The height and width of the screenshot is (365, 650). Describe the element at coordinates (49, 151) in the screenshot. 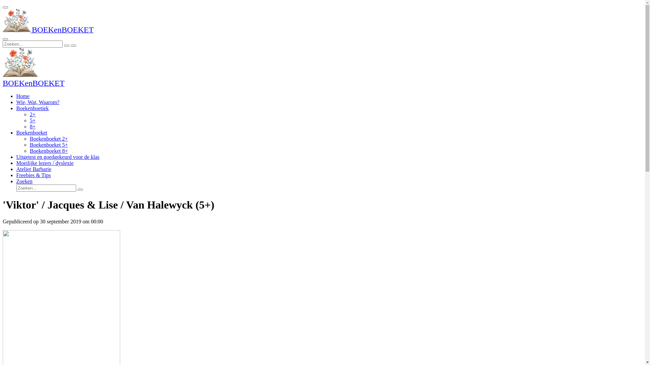

I see `Boekenboeket 8+` at that location.